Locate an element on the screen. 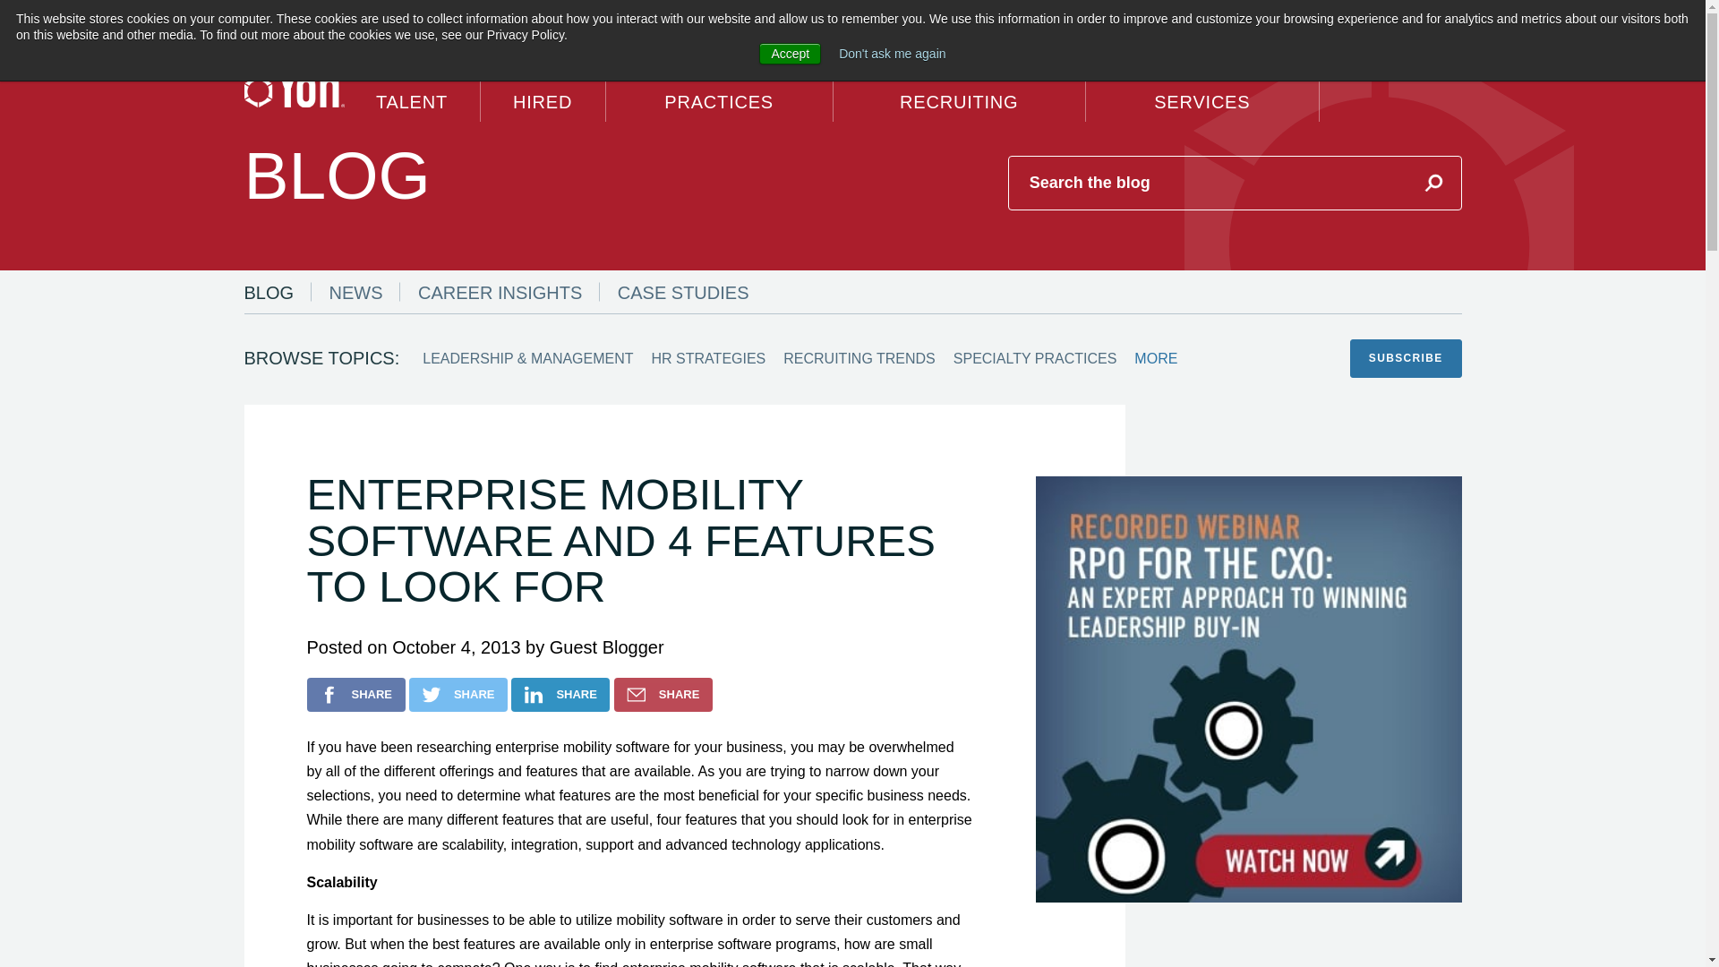 The height and width of the screenshot is (967, 1719). GET TALENT is located at coordinates (412, 87).